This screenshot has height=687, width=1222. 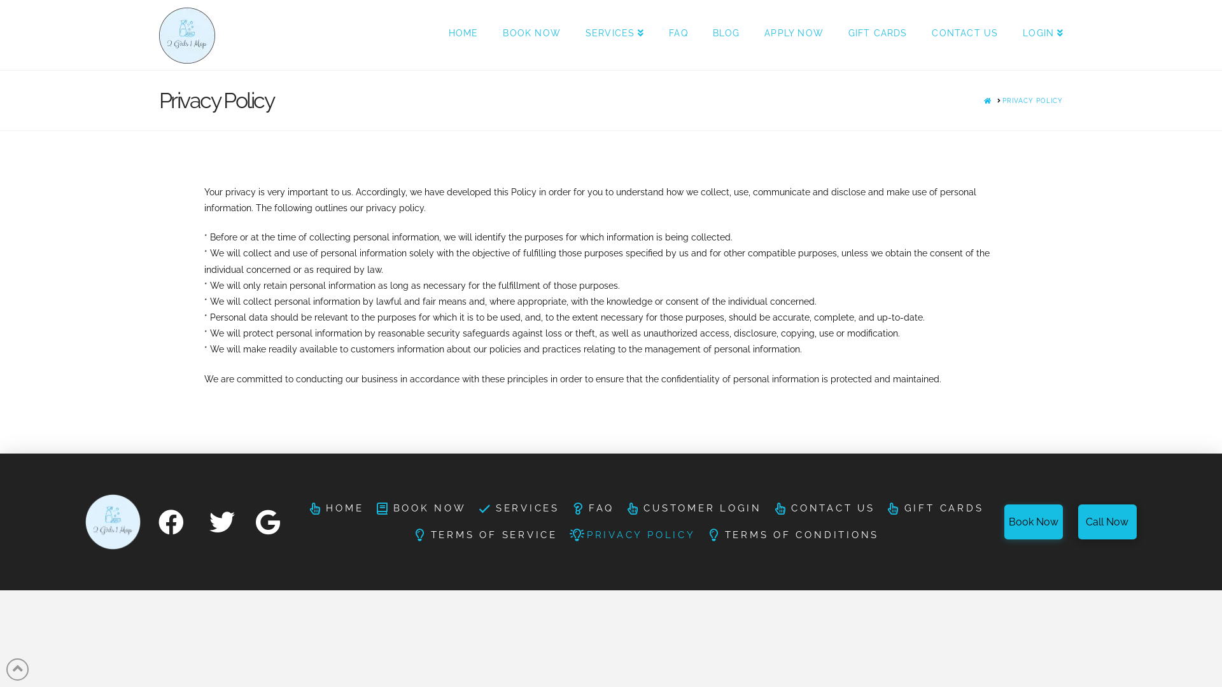 What do you see at coordinates (463, 35) in the screenshot?
I see `HOME` at bounding box center [463, 35].